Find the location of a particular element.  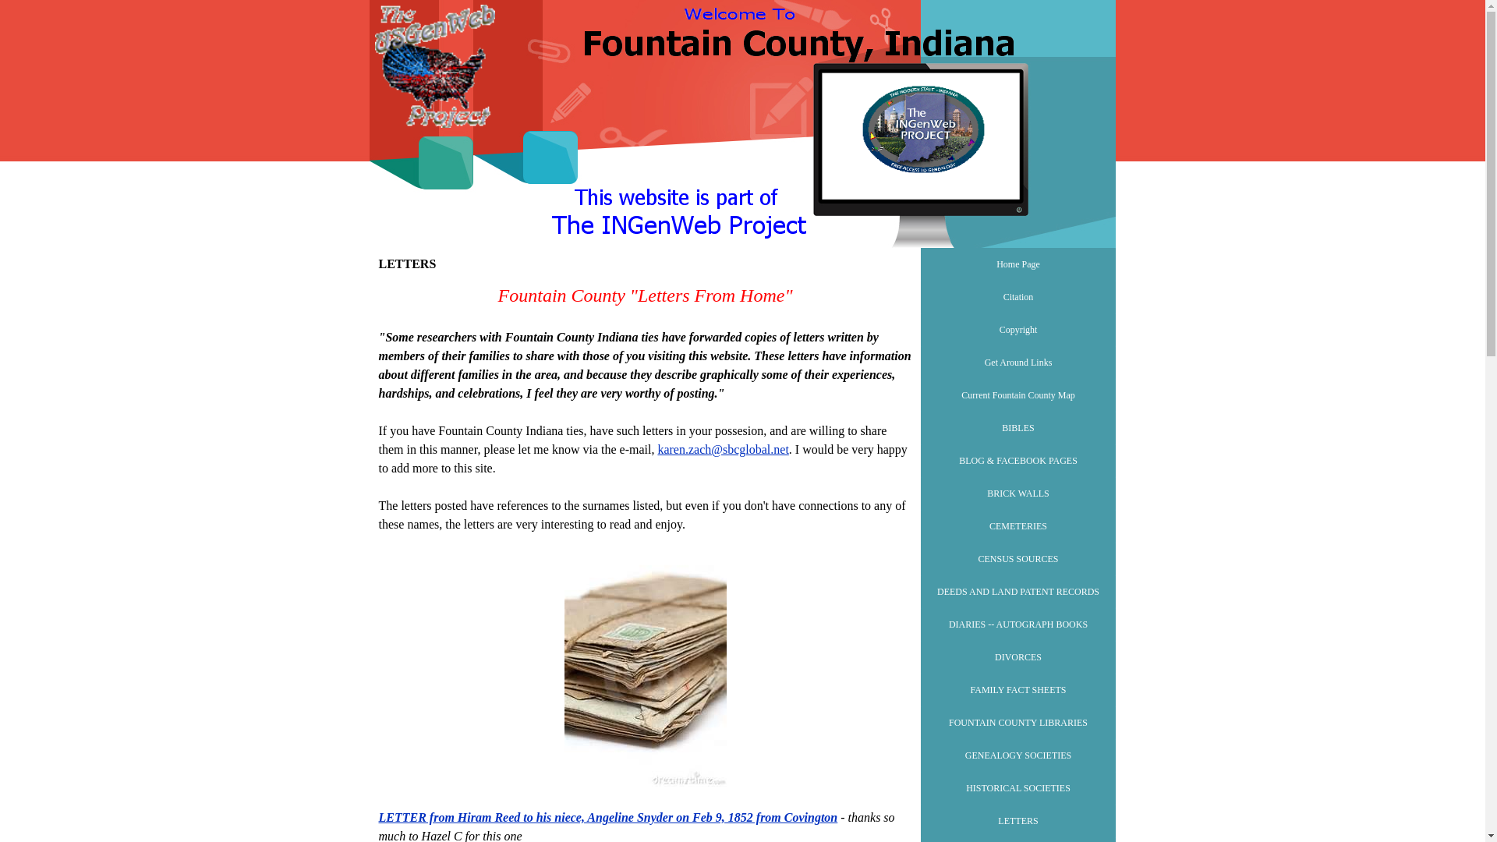

INGenWeb is located at coordinates (923, 129).